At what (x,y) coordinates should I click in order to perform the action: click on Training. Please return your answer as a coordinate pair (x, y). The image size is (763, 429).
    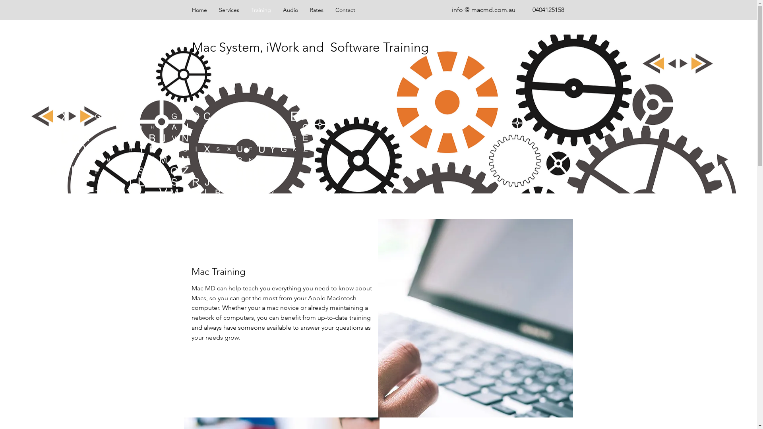
    Looking at the image, I should click on (261, 10).